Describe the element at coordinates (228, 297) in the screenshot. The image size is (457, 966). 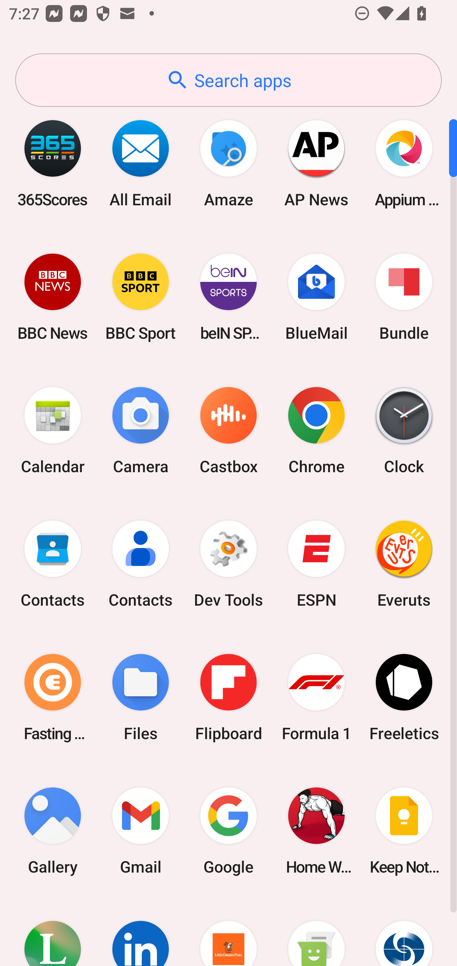
I see `beIN SPORTS` at that location.